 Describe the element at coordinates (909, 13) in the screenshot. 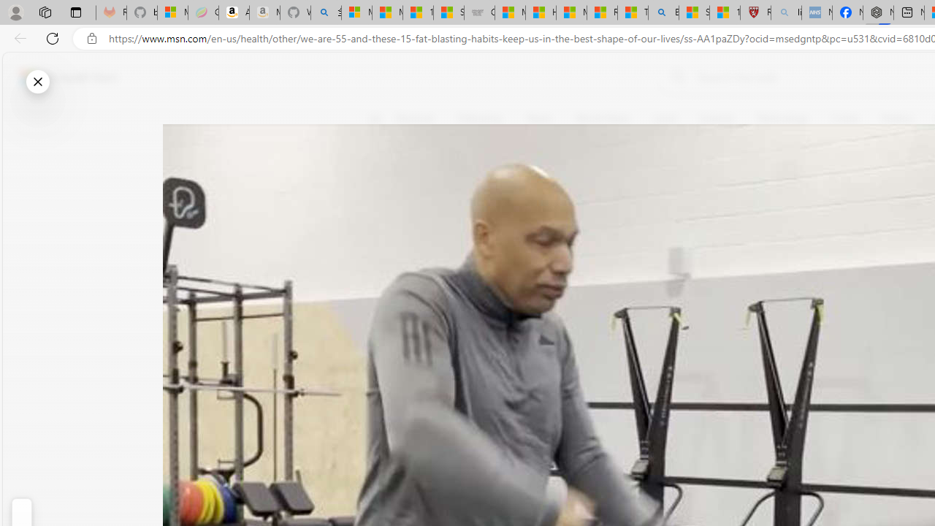

I see `New tab` at that location.